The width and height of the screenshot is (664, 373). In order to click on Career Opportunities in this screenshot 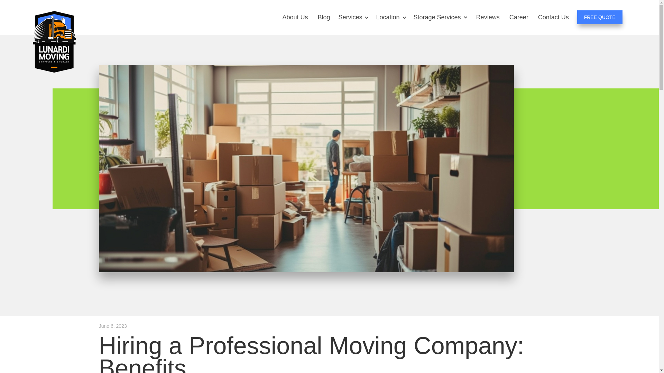, I will do `click(519, 17)`.